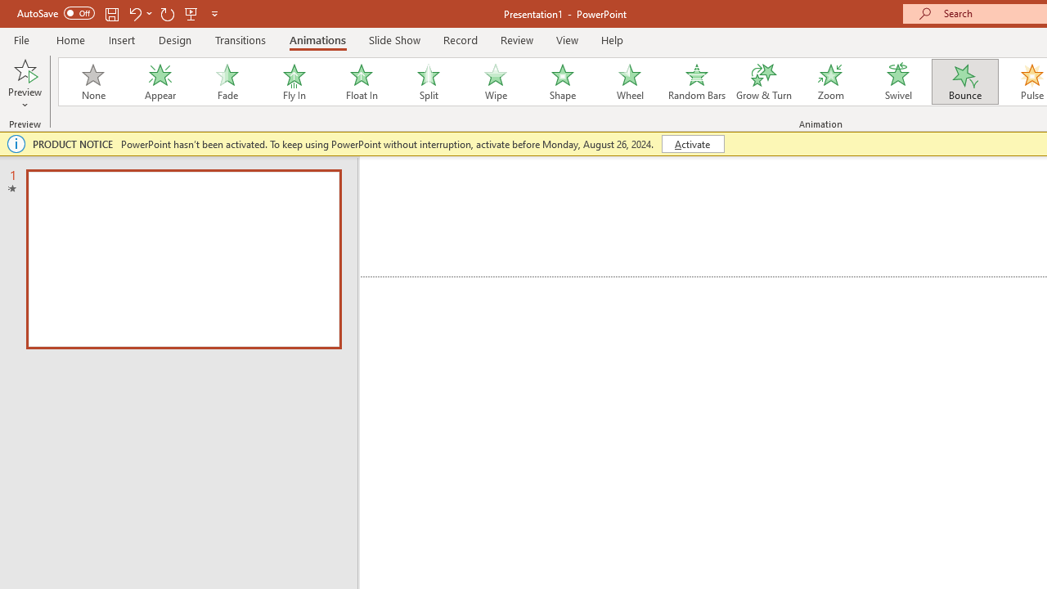 This screenshot has height=589, width=1047. Describe the element at coordinates (697, 82) in the screenshot. I see `Random Bars` at that location.